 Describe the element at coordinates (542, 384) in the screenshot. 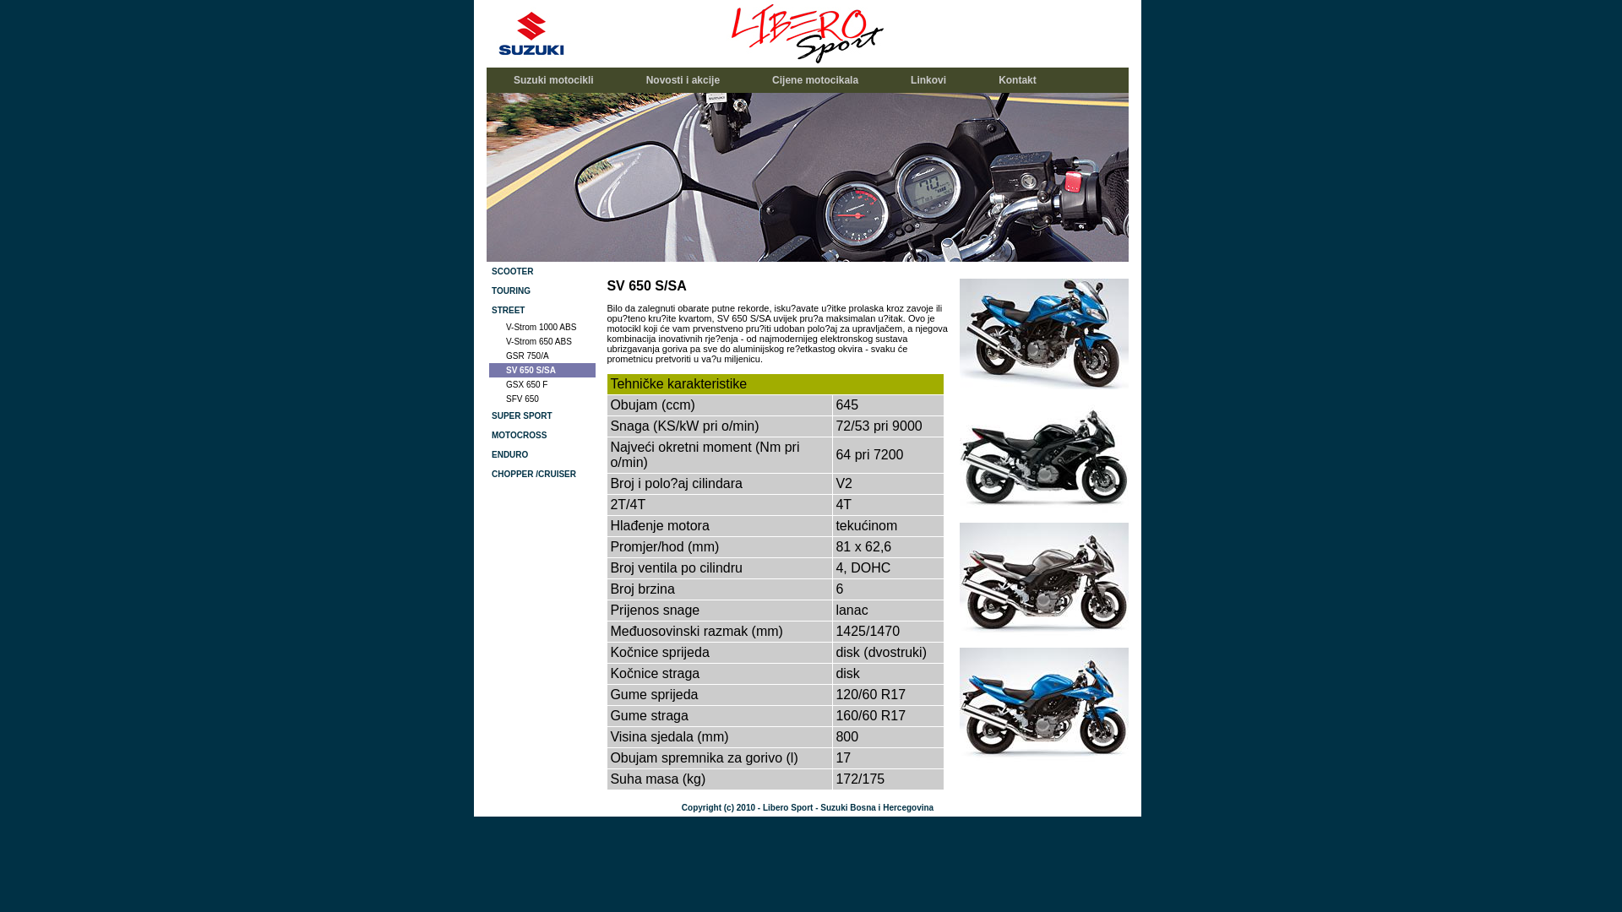

I see `GSX 650 F` at that location.